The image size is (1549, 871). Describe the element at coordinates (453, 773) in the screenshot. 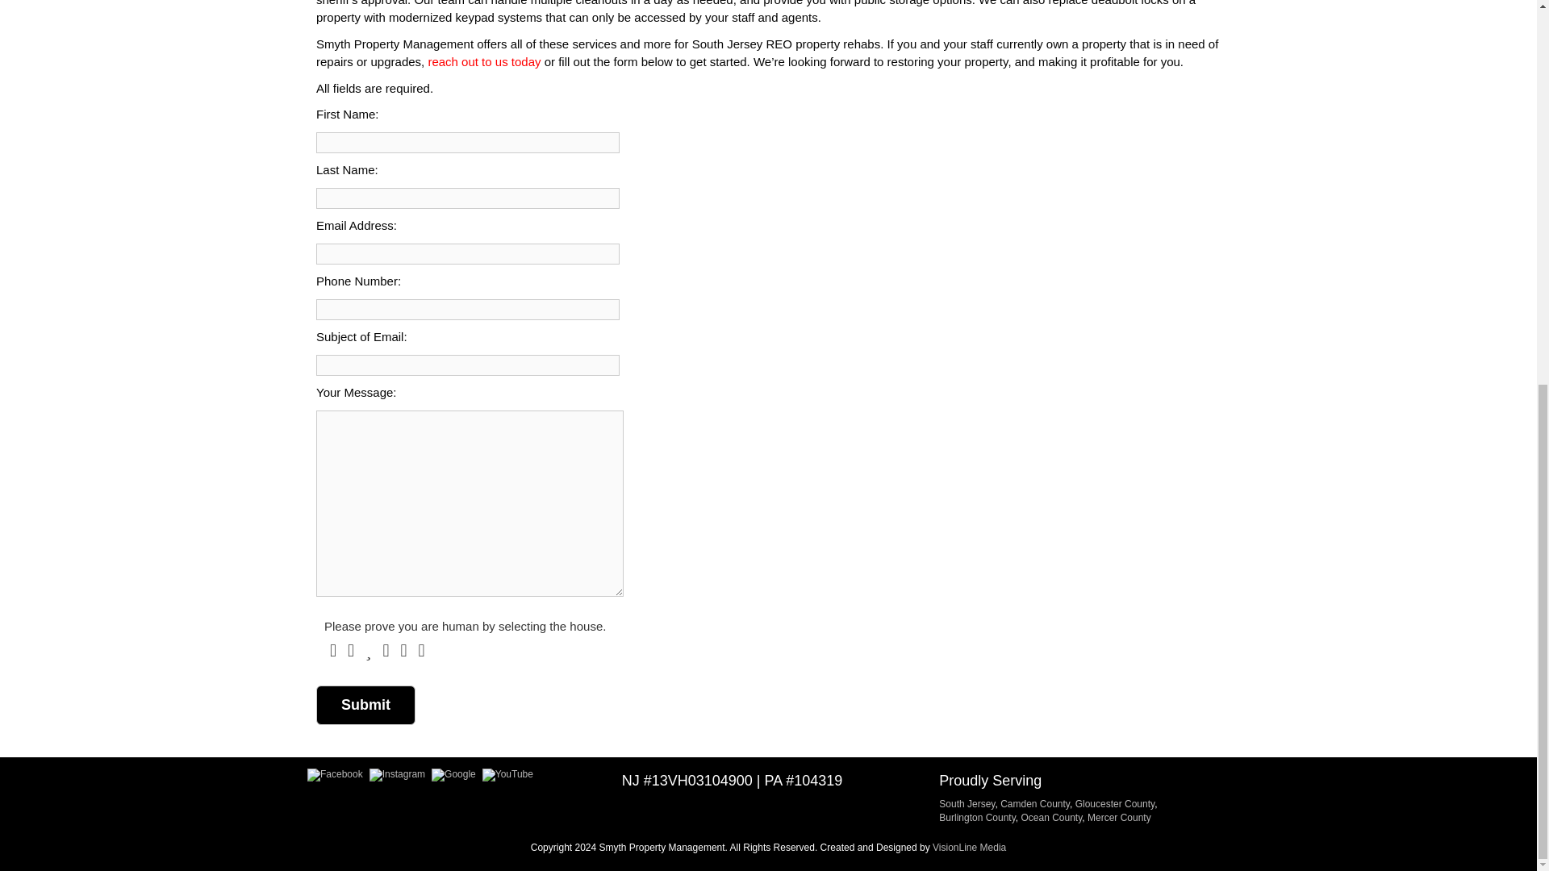

I see `Google` at that location.